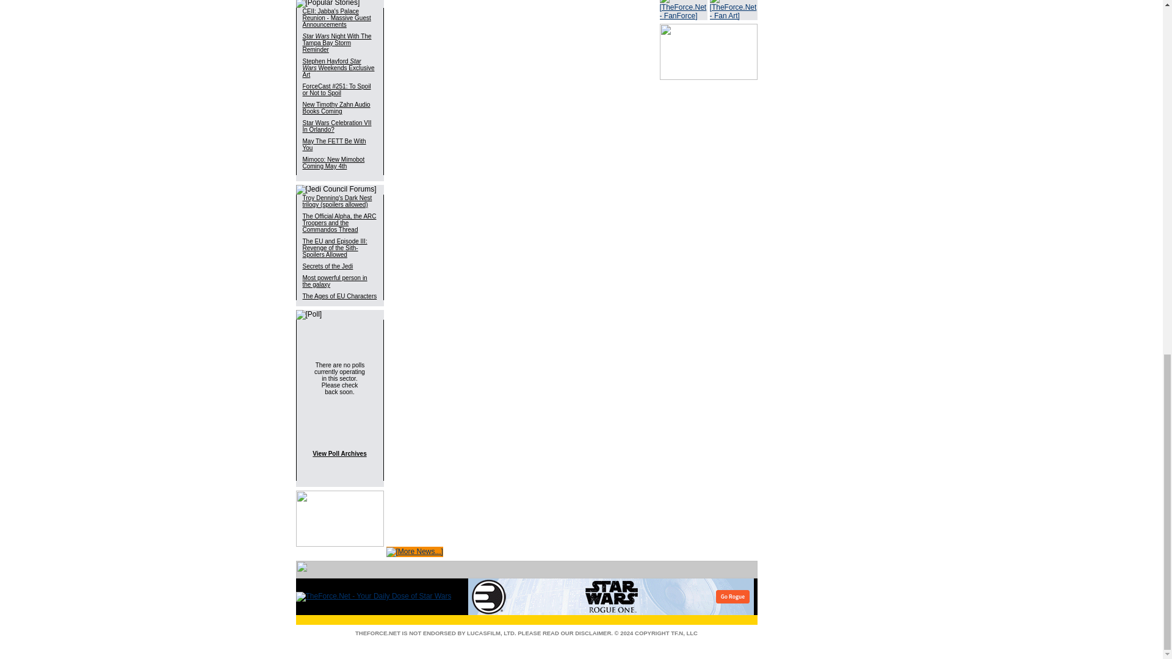  What do you see at coordinates (328, 266) in the screenshot?
I see `Secrets of the Jedi` at bounding box center [328, 266].